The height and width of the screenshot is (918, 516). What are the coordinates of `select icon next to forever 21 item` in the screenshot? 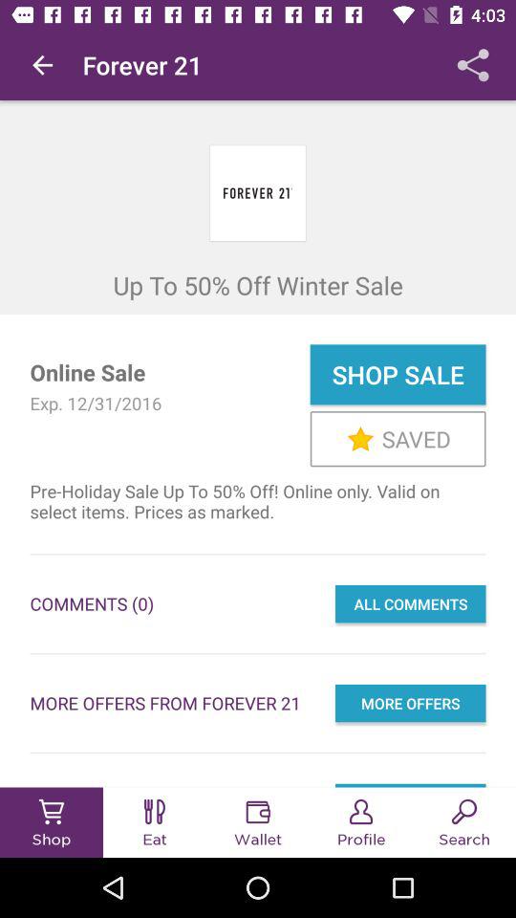 It's located at (42, 65).